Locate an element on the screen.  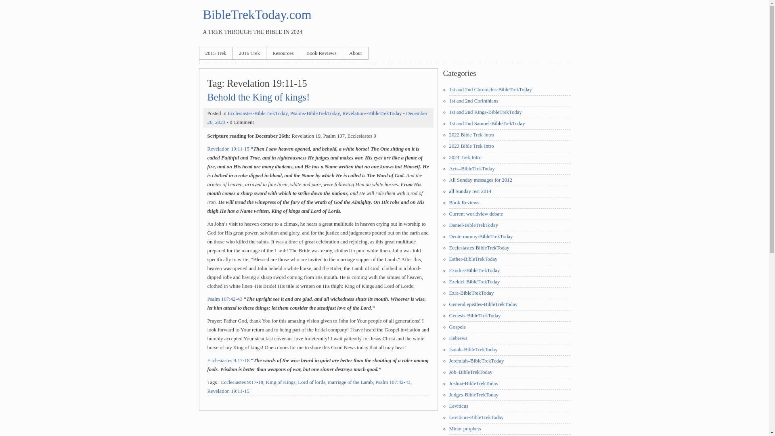
marriage of the Lamb is located at coordinates (350, 382).